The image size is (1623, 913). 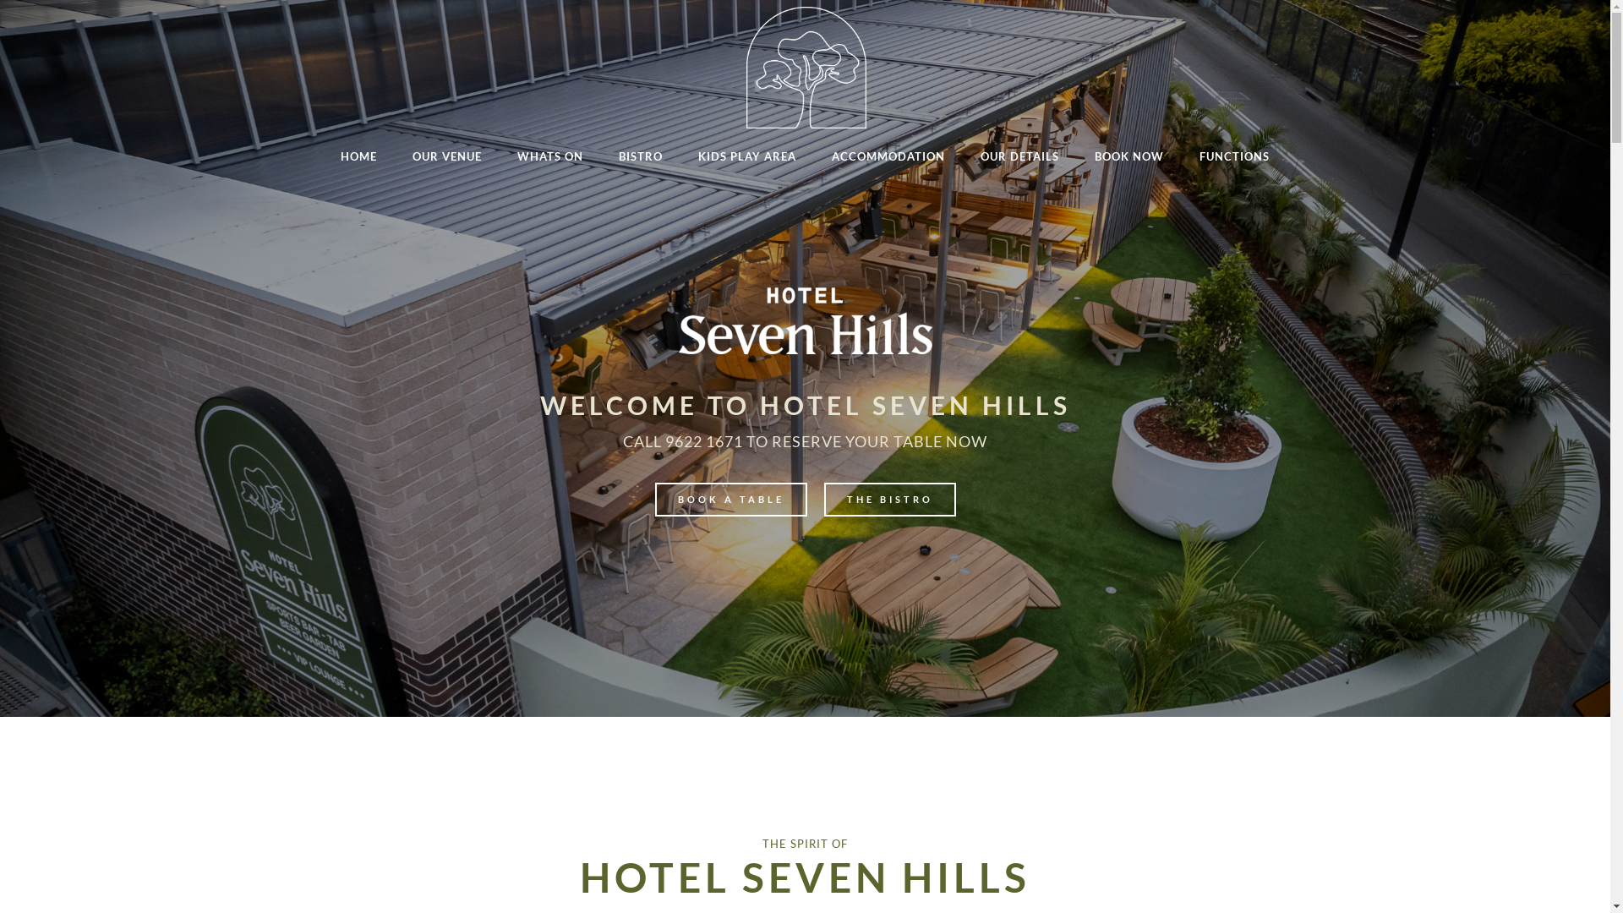 What do you see at coordinates (730, 500) in the screenshot?
I see `BOOK A TABLE` at bounding box center [730, 500].